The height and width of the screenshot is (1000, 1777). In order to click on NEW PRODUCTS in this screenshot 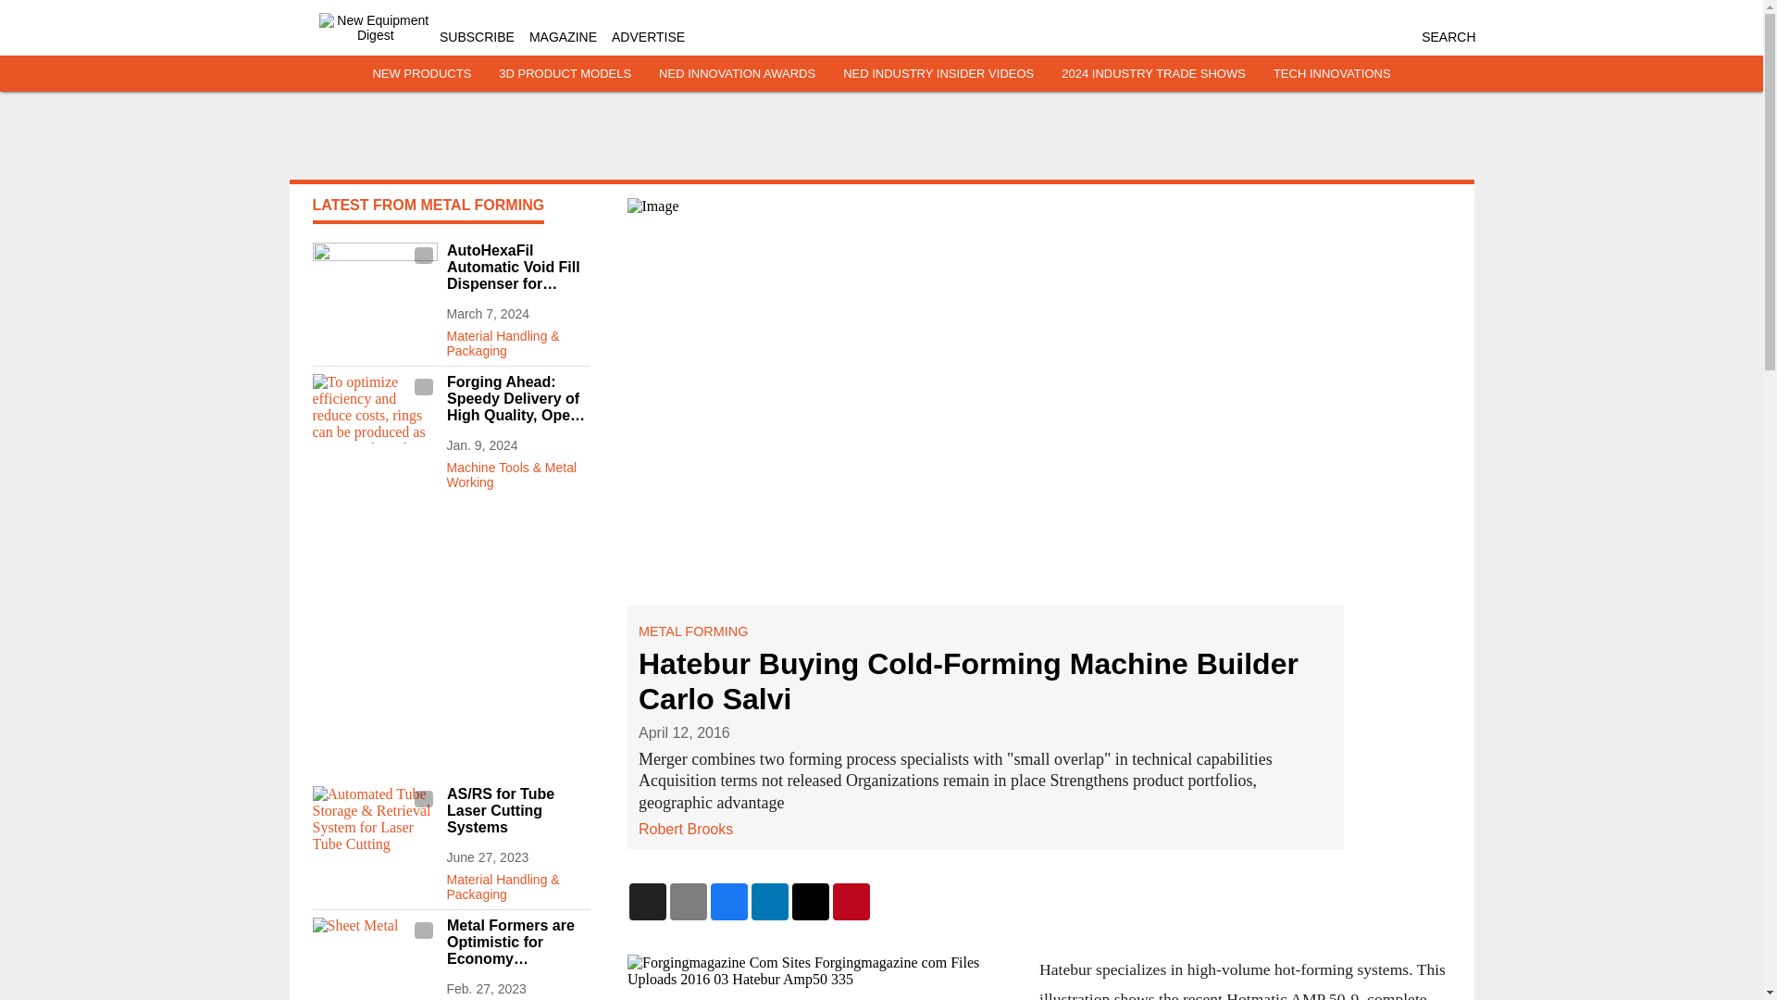, I will do `click(420, 74)`.